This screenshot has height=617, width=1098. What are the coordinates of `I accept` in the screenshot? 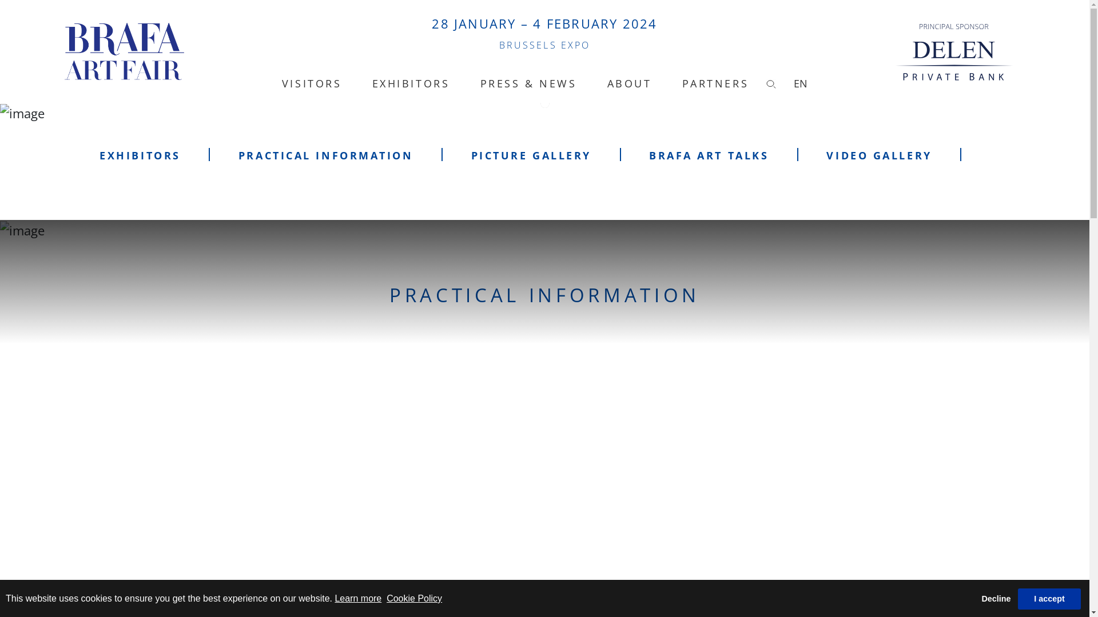 It's located at (1049, 599).